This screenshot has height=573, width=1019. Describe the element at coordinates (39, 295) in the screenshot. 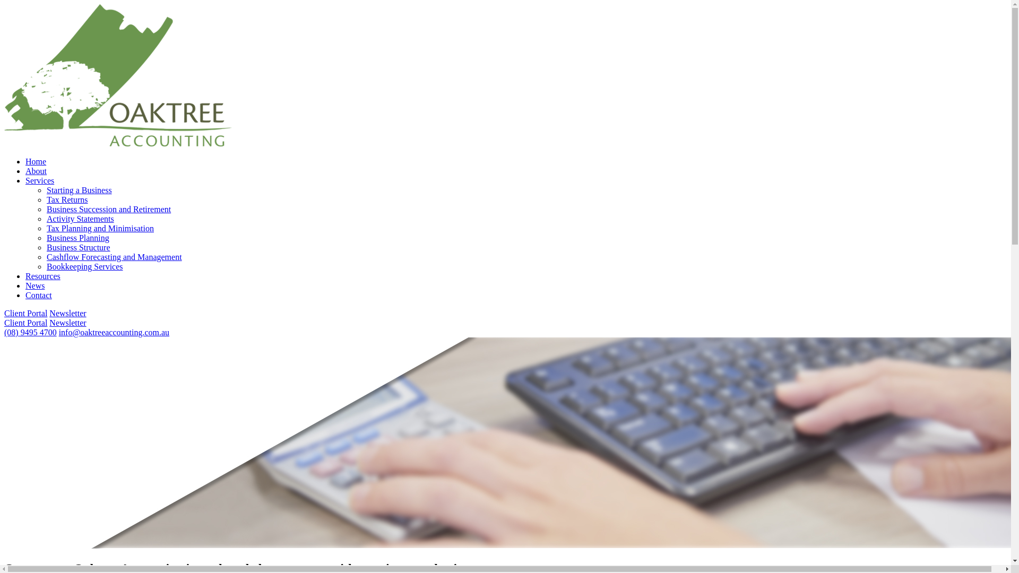

I see `Contact` at that location.